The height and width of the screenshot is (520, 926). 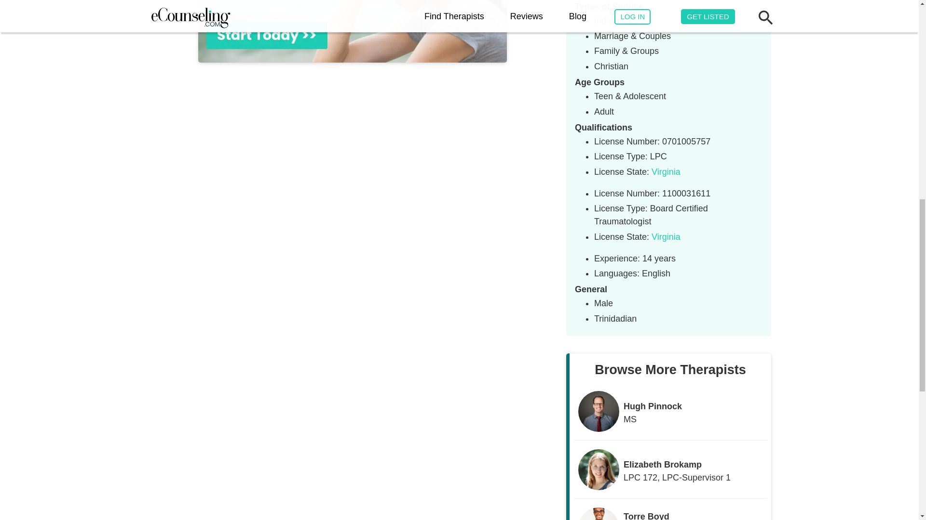 What do you see at coordinates (666, 237) in the screenshot?
I see `Virginia` at bounding box center [666, 237].